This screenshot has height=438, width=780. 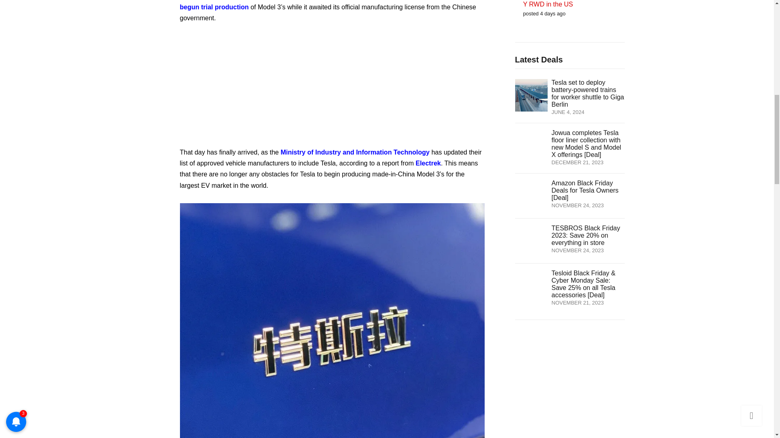 I want to click on complete and had begun trial production, so click(x=322, y=5).